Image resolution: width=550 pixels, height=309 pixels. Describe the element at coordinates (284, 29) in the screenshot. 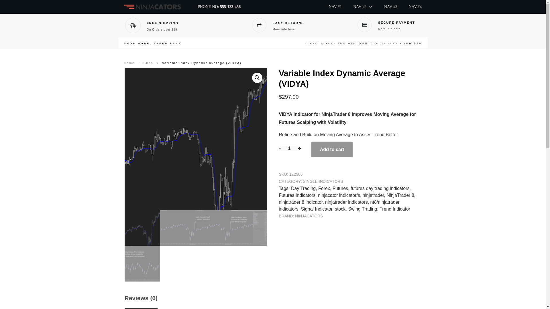

I see `More info here` at that location.